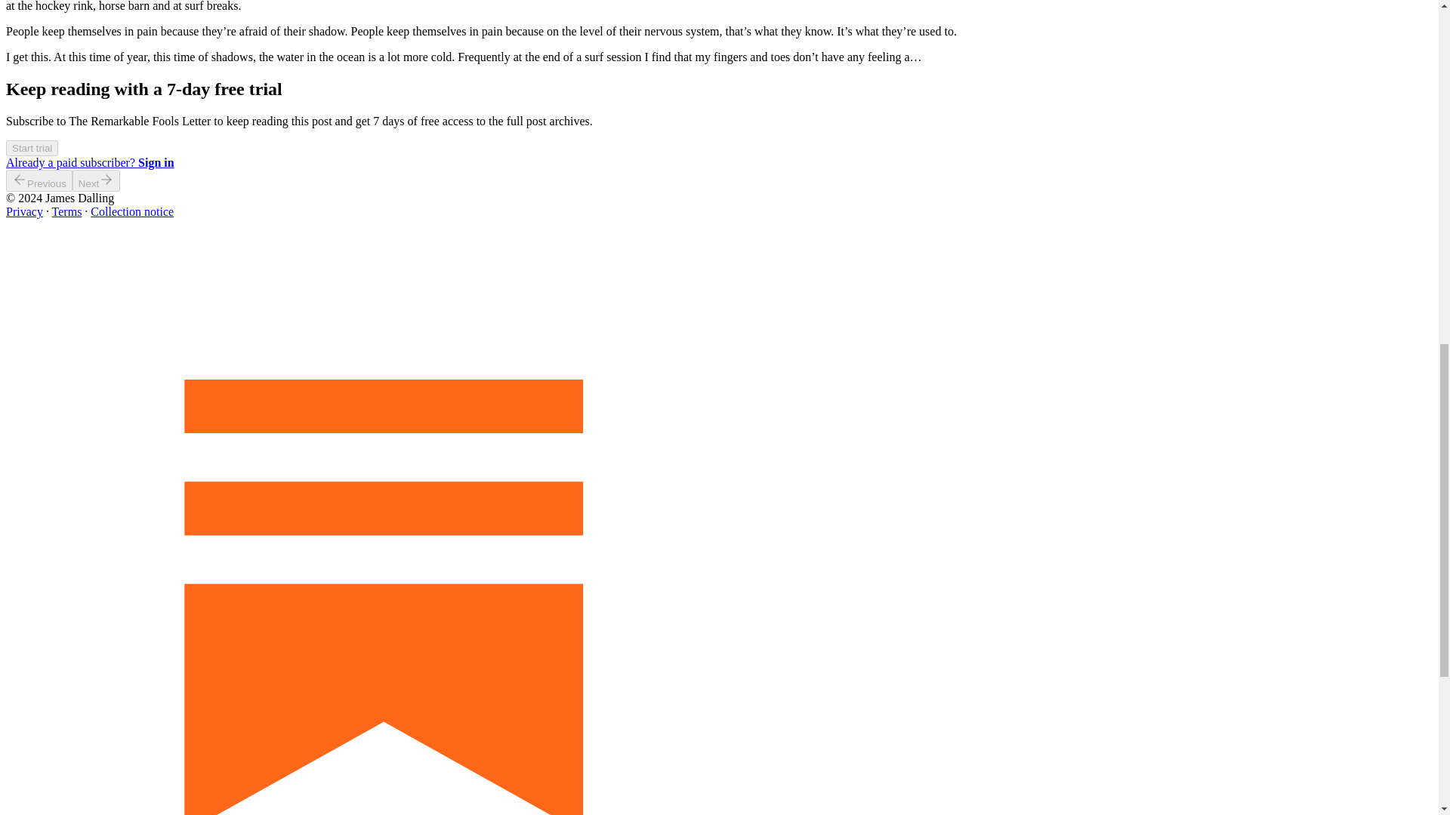 The width and height of the screenshot is (1450, 815). What do you see at coordinates (67, 211) in the screenshot?
I see `Terms` at bounding box center [67, 211].